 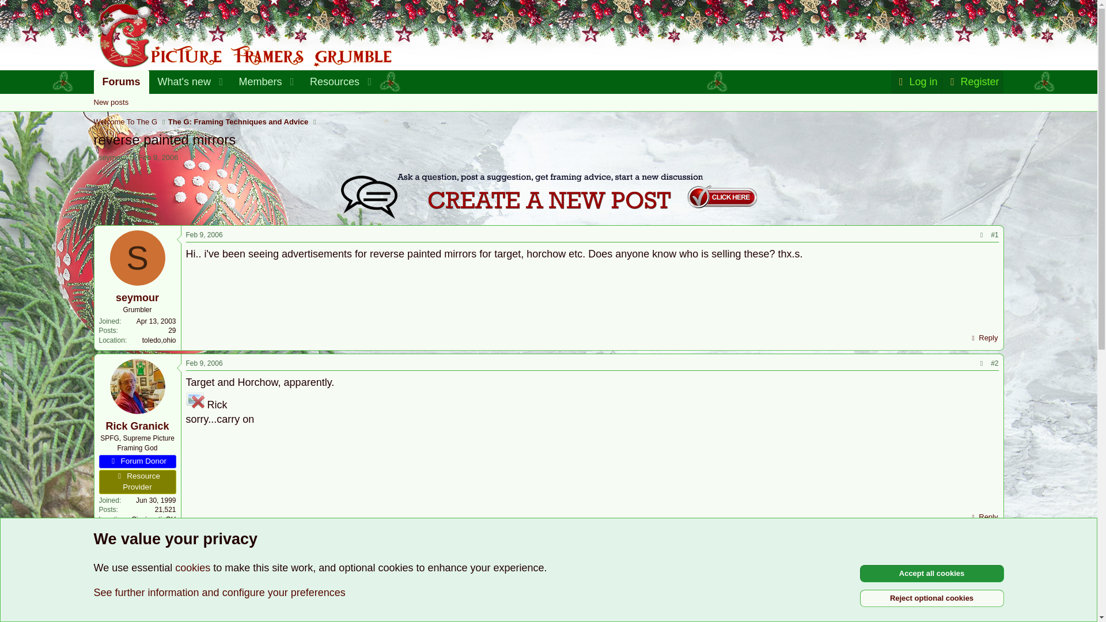 I want to click on Feb 9, 2006 at 6:07 PM, so click(x=204, y=363).